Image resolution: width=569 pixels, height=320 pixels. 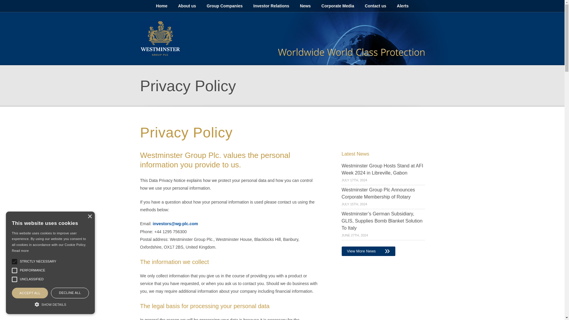 I want to click on News, so click(x=305, y=6).